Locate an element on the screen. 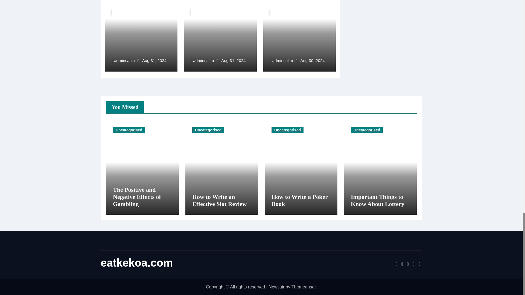  Permalink to: Important Things to Know About Lottery is located at coordinates (377, 200).